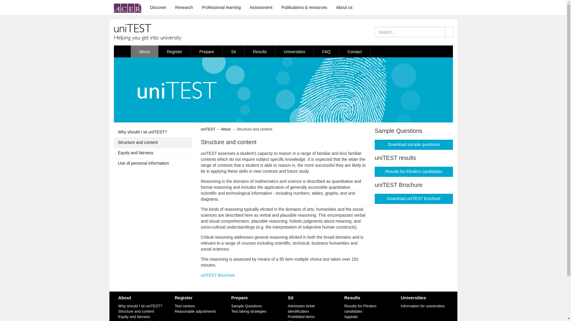 The image size is (571, 321). What do you see at coordinates (153, 153) in the screenshot?
I see `Equity and fairness` at bounding box center [153, 153].